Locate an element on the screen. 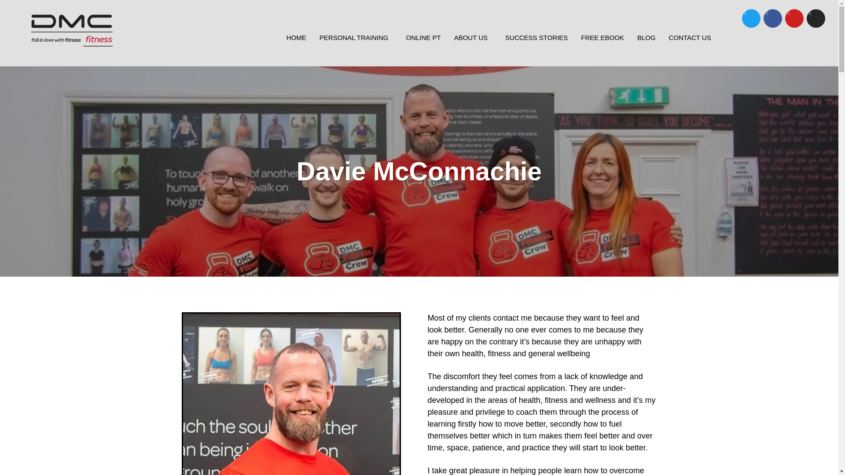 The image size is (845, 475). CONTACT US is located at coordinates (690, 38).